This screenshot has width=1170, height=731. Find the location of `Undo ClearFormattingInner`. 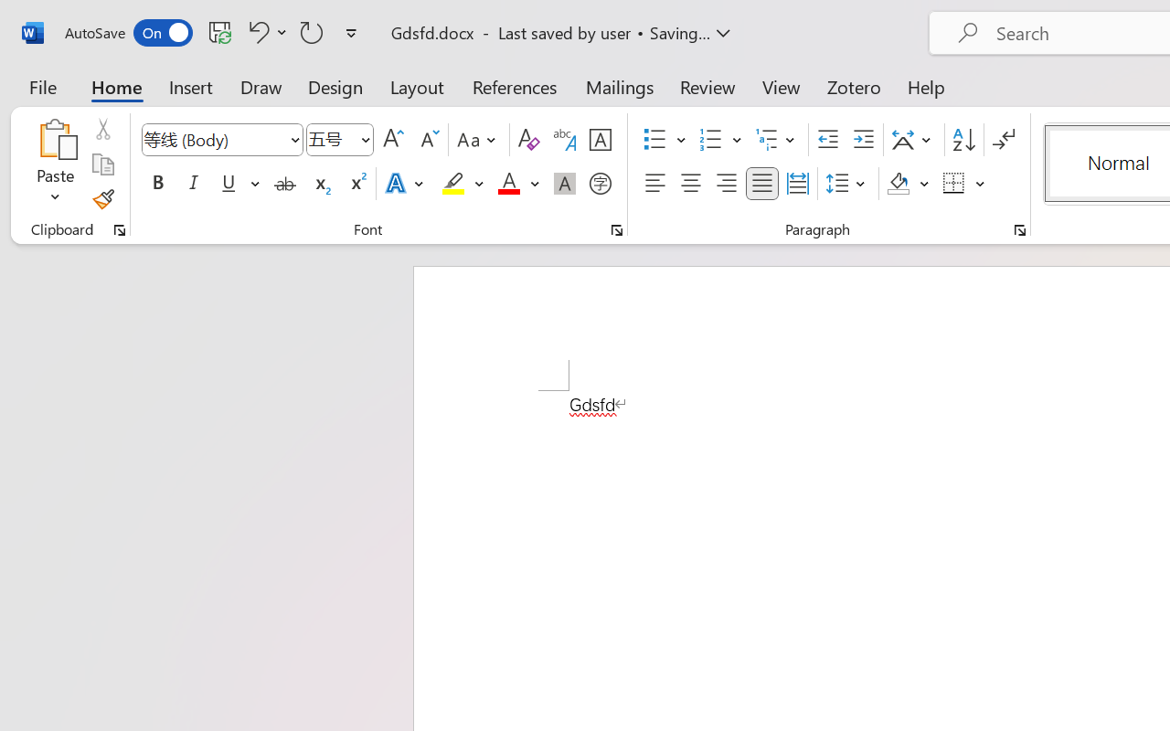

Undo ClearFormattingInner is located at coordinates (256, 32).